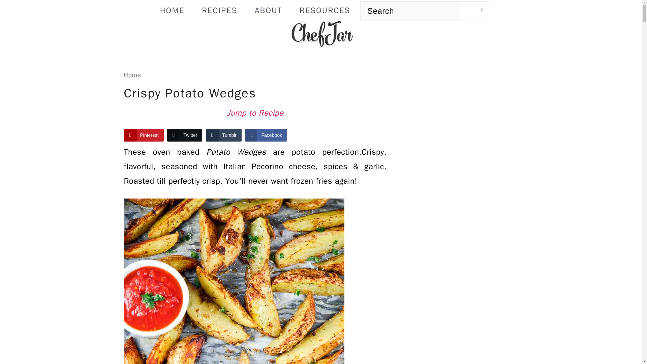  Describe the element at coordinates (172, 10) in the screenshot. I see `HOME` at that location.